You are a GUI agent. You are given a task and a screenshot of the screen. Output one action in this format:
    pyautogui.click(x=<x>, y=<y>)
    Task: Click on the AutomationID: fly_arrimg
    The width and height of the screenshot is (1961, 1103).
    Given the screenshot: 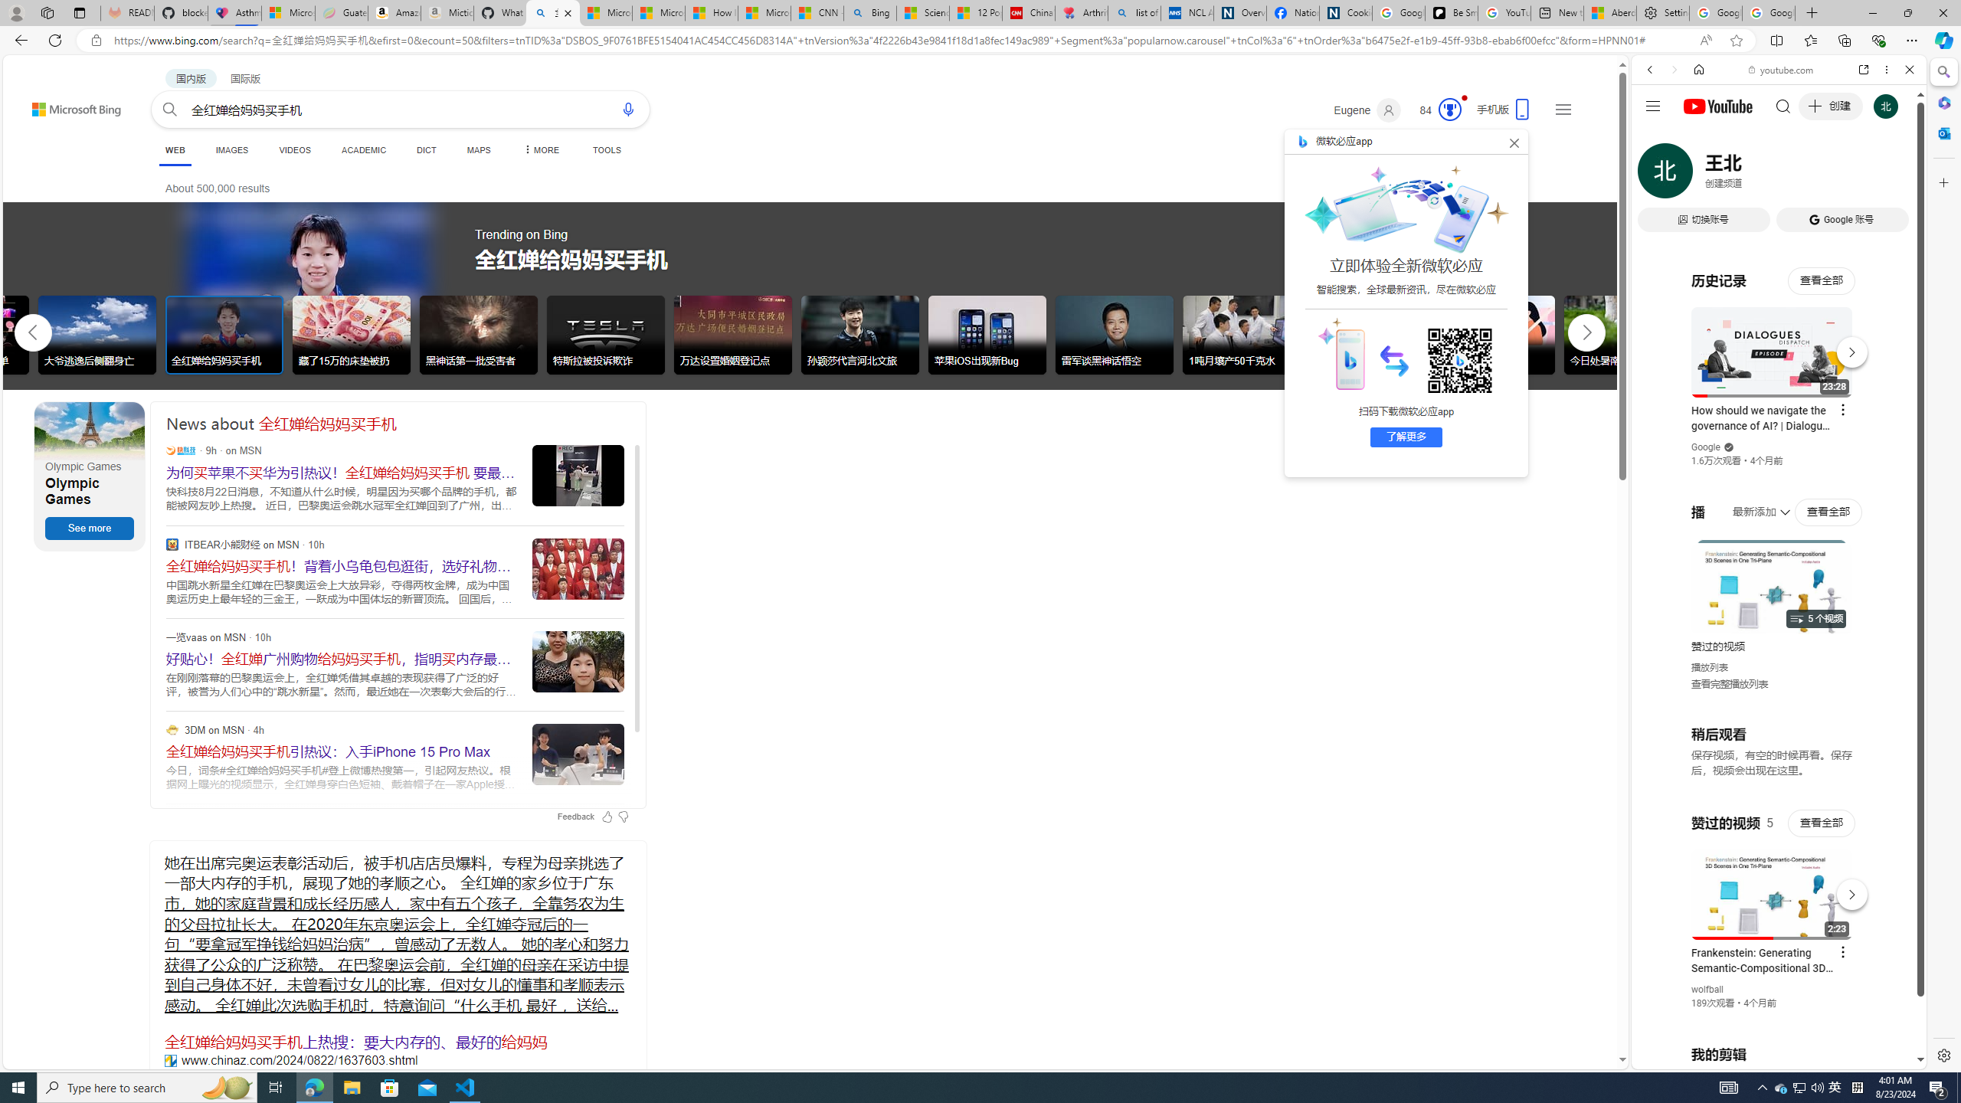 What is the action you would take?
    pyautogui.click(x=1394, y=360)
    